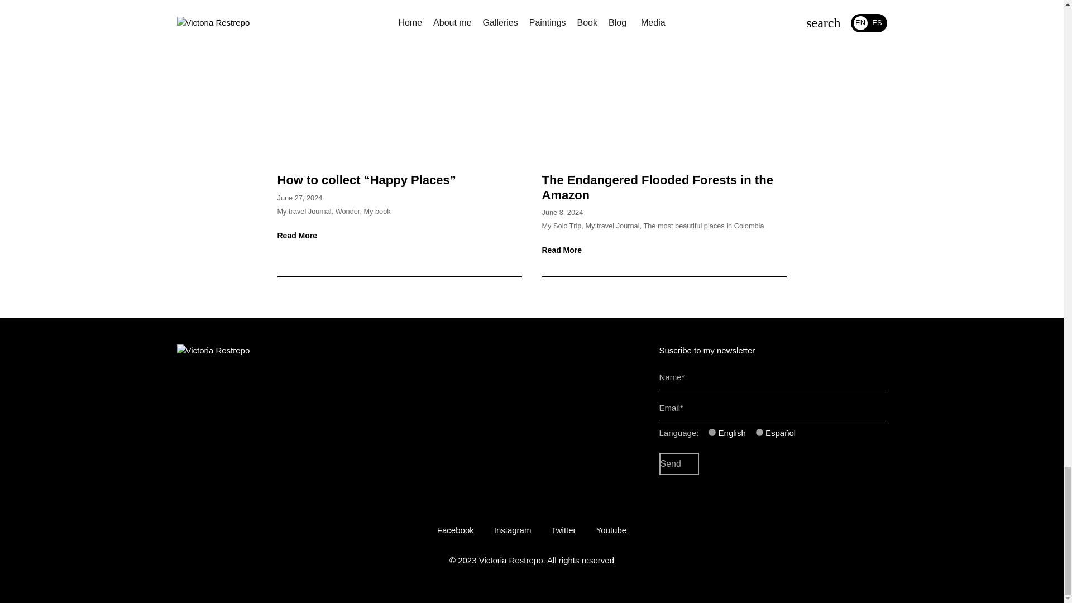 Image resolution: width=1072 pixels, height=603 pixels. Describe the element at coordinates (612, 226) in the screenshot. I see `My travel Journal` at that location.